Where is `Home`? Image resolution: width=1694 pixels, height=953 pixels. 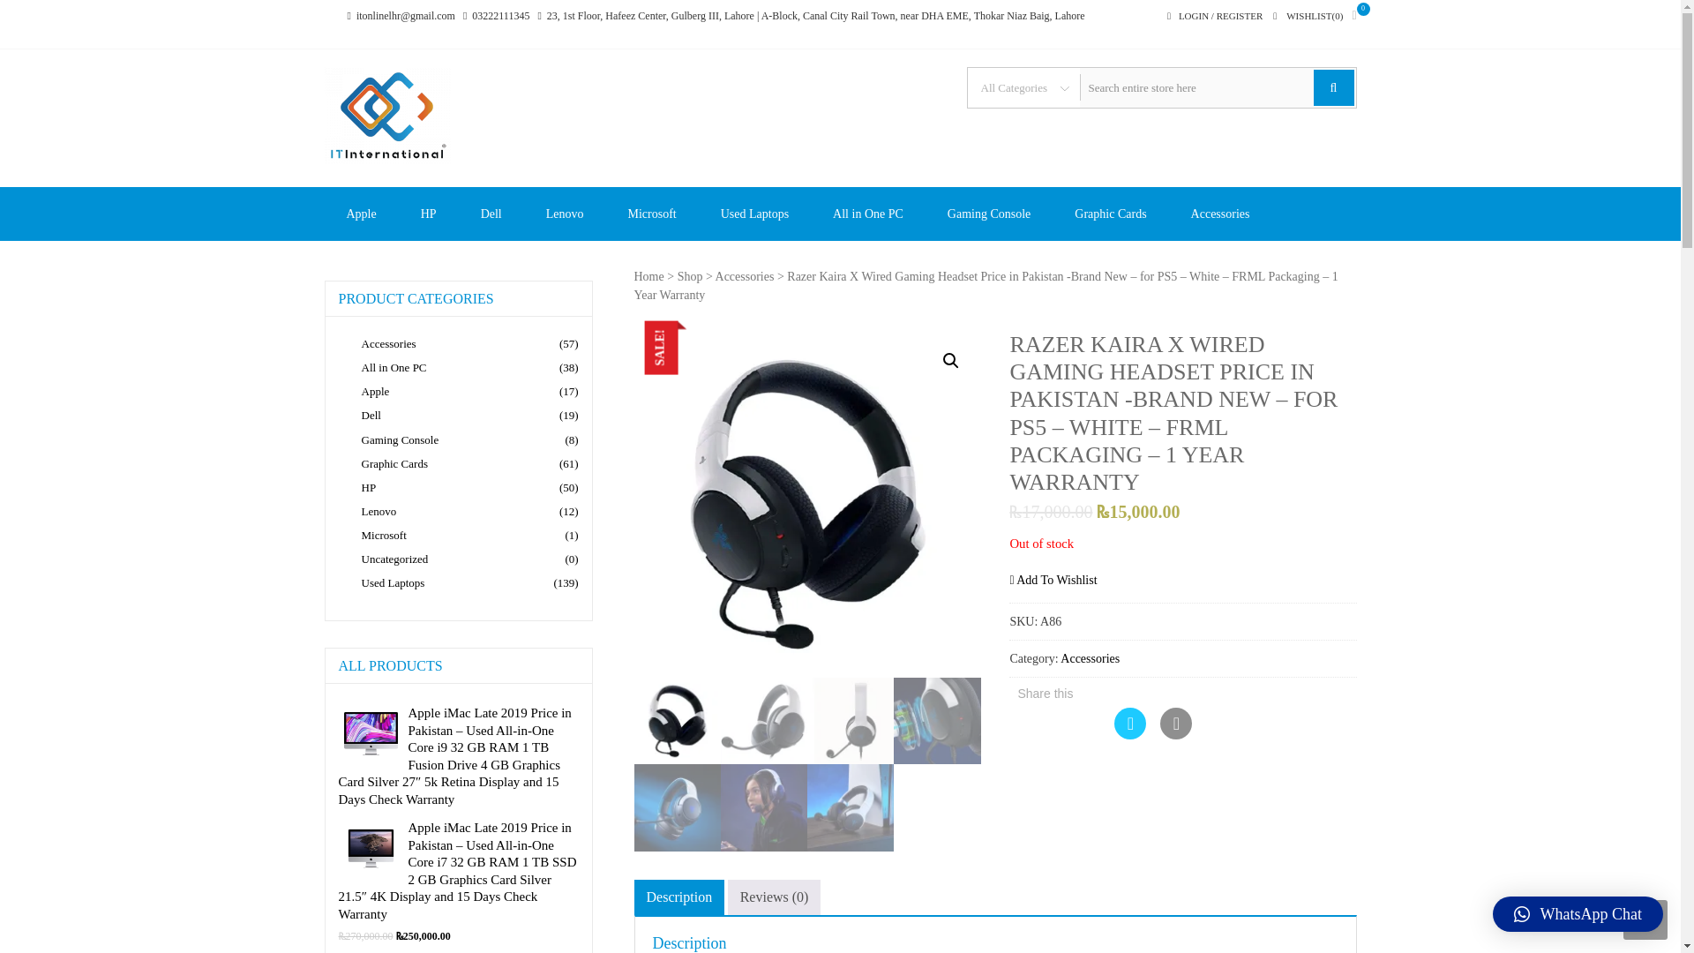
Home is located at coordinates (648, 275).